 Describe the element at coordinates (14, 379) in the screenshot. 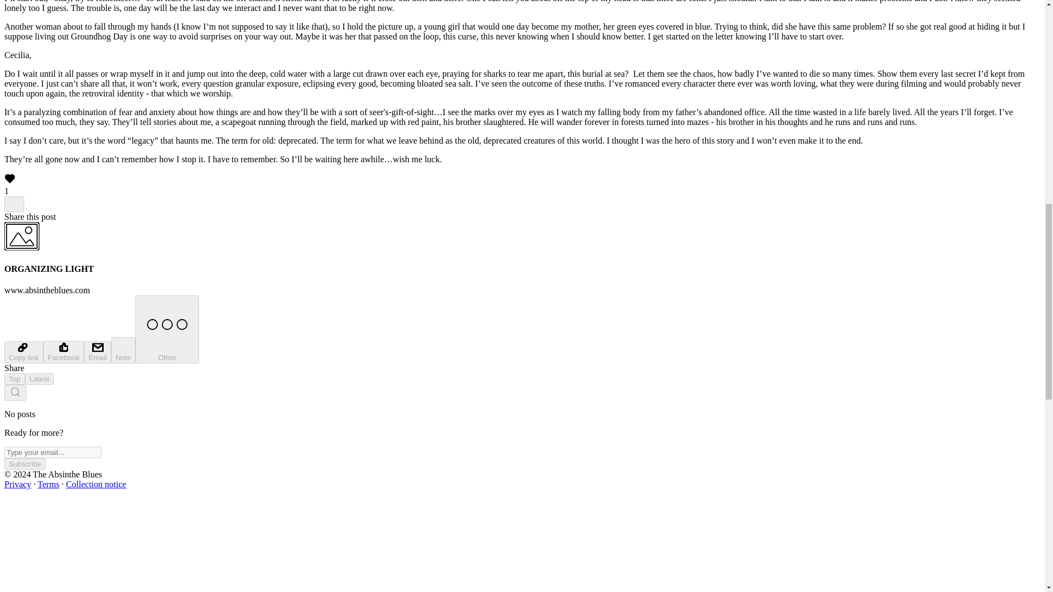

I see `Top` at that location.